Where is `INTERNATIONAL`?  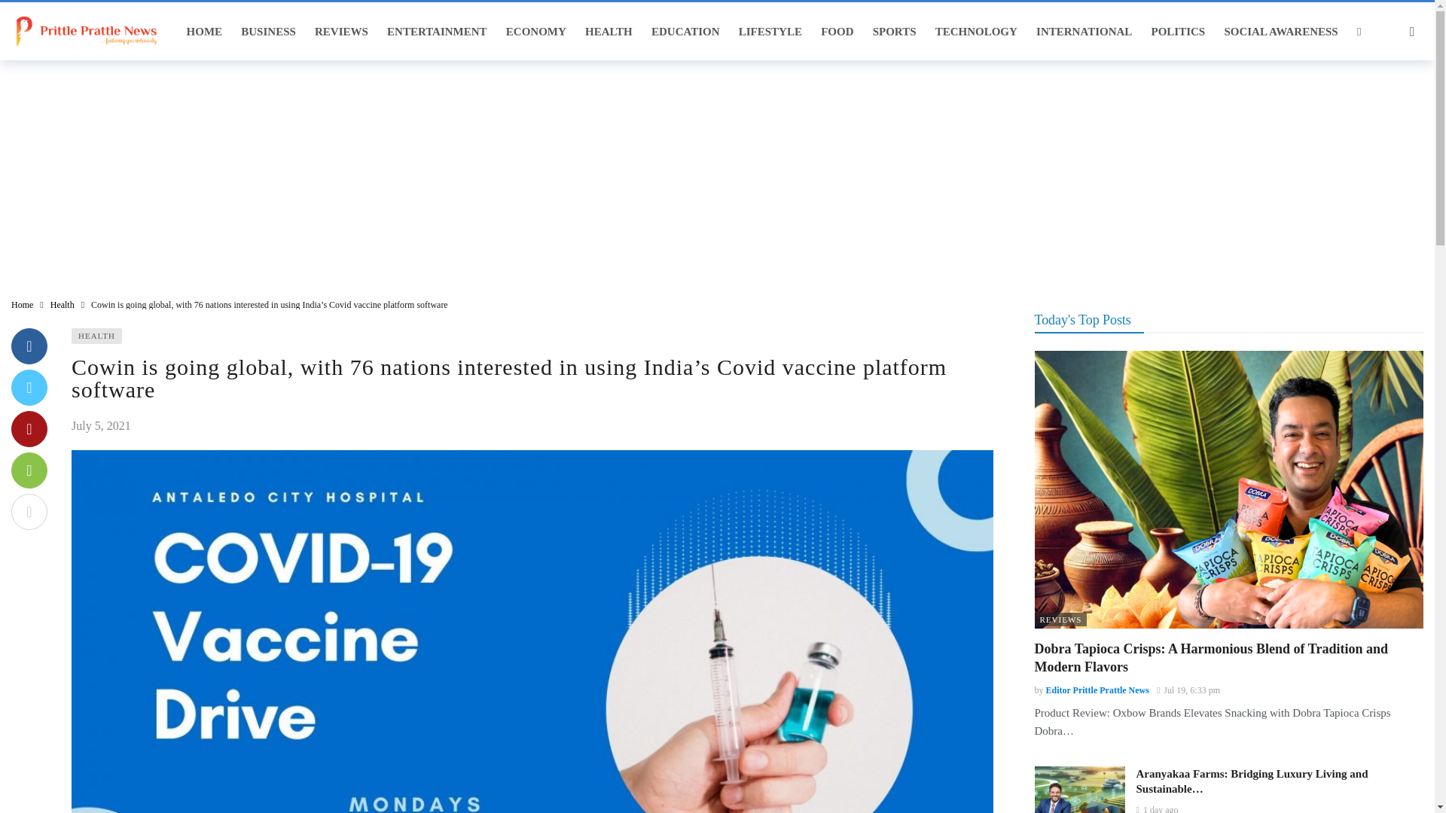 INTERNATIONAL is located at coordinates (1083, 32).